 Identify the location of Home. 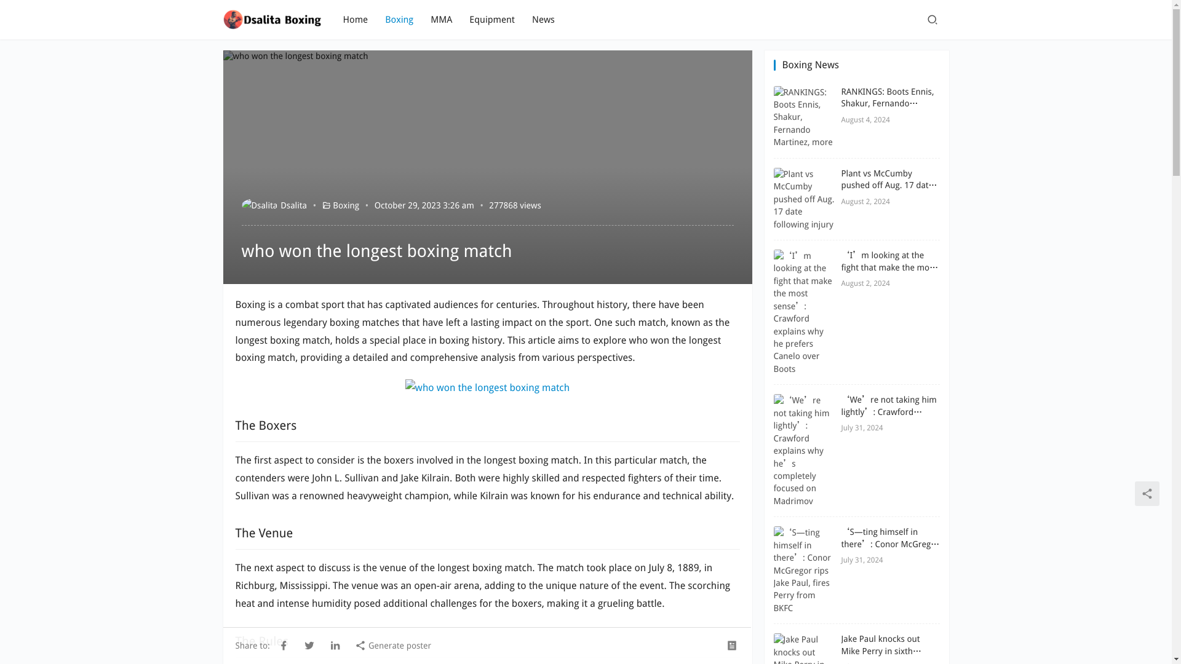
(356, 20).